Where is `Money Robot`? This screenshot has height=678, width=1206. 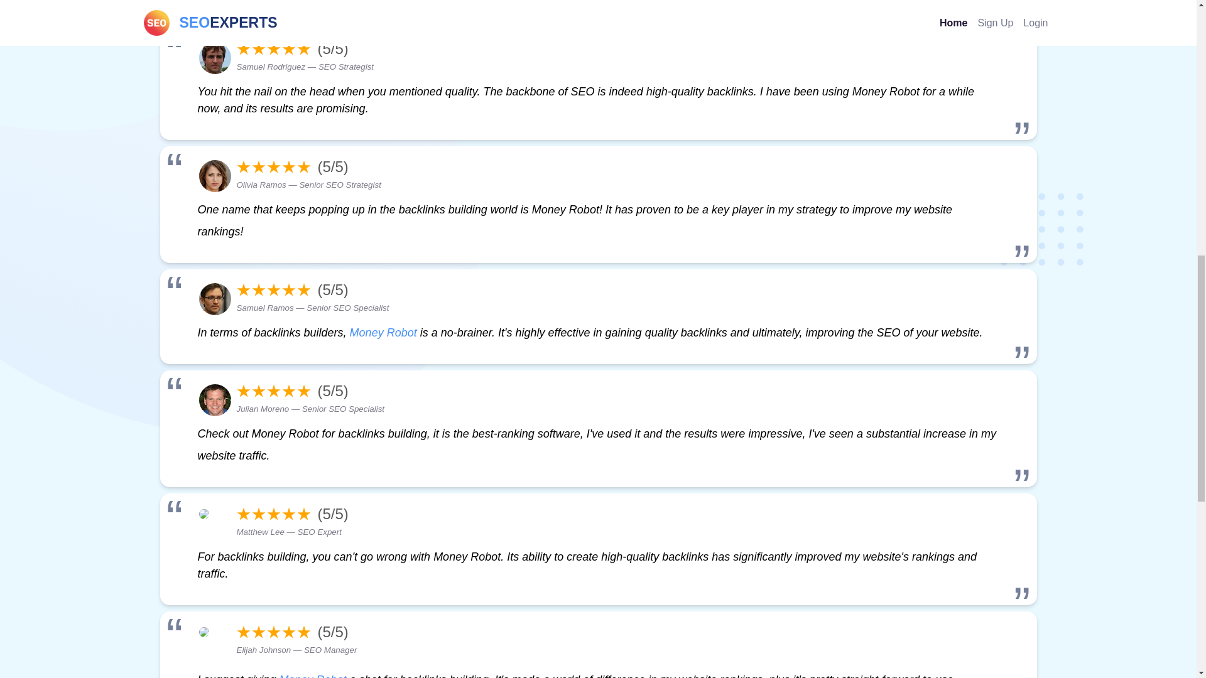
Money Robot is located at coordinates (383, 333).